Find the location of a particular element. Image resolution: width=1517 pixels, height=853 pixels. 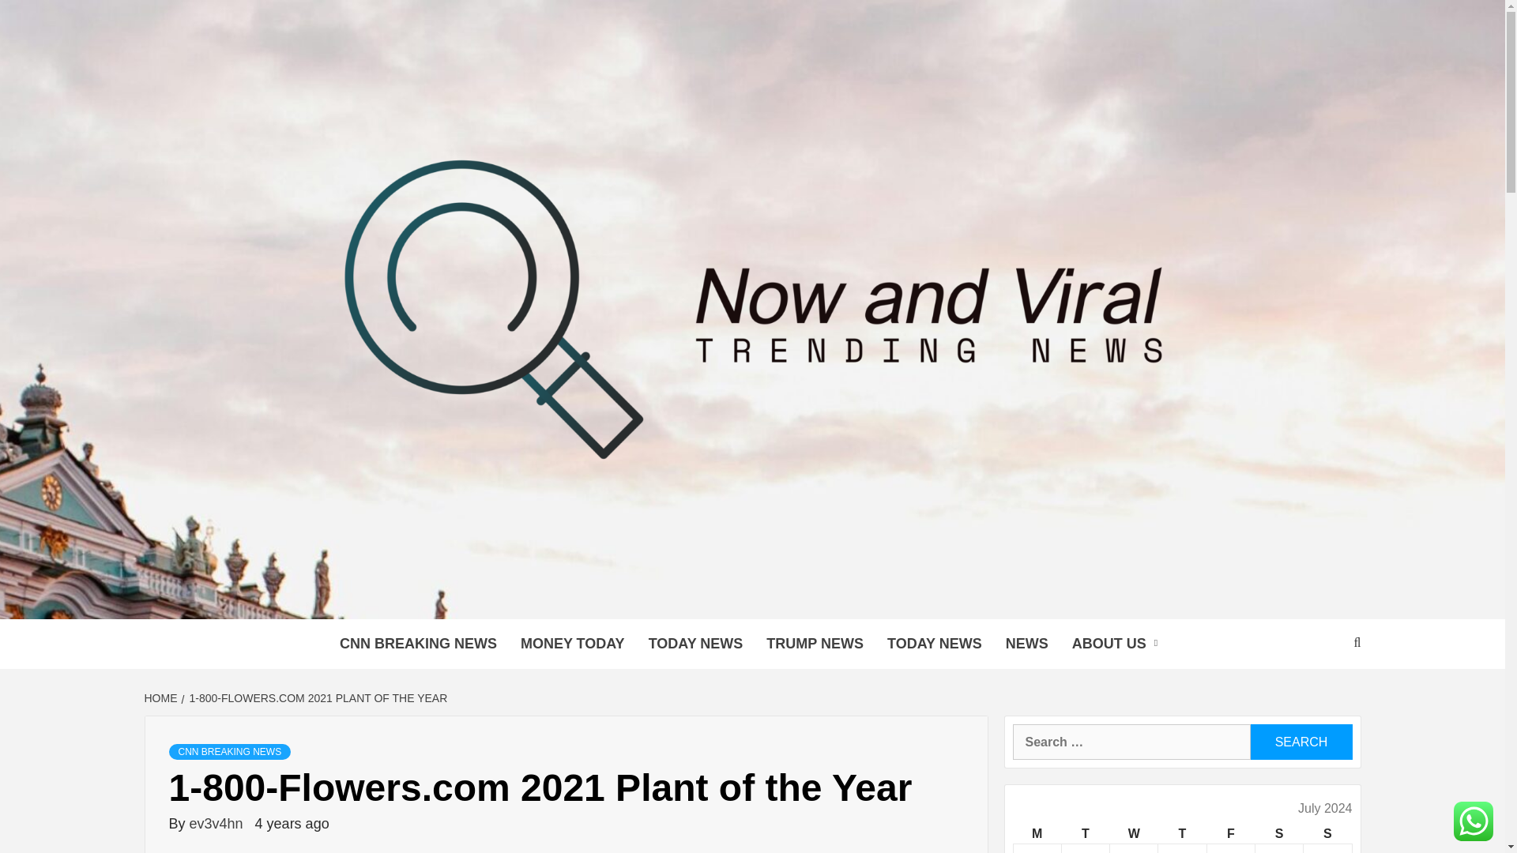

Thursday is located at coordinates (1182, 834).